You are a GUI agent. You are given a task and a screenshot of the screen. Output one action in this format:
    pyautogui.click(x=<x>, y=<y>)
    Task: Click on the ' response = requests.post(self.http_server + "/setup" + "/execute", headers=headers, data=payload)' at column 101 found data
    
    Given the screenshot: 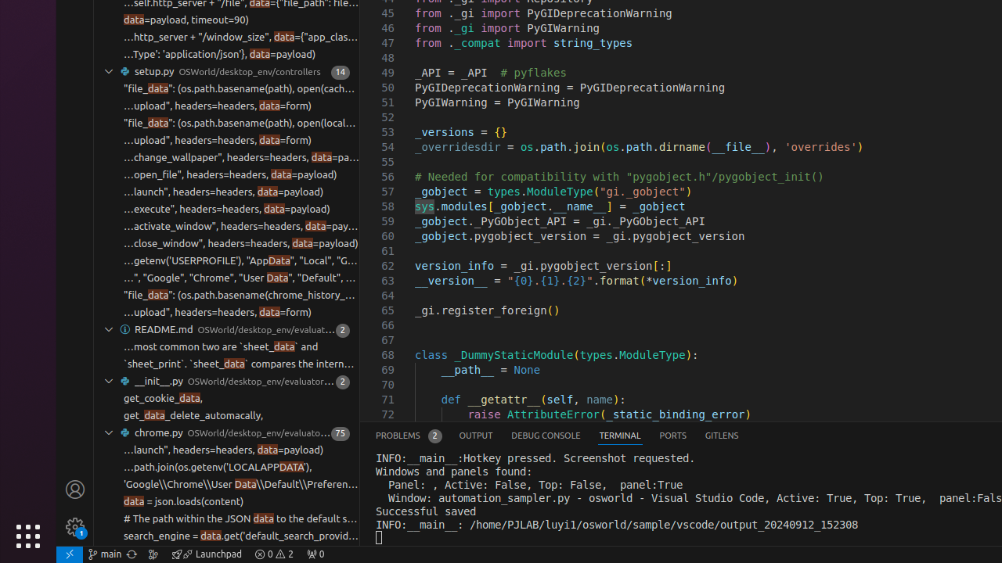 What is the action you would take?
    pyautogui.click(x=227, y=210)
    